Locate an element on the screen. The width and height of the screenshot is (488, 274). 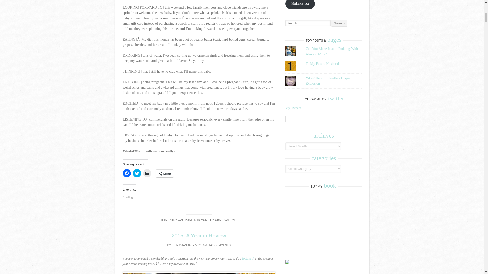
2015: A Year in Review is located at coordinates (199, 235).